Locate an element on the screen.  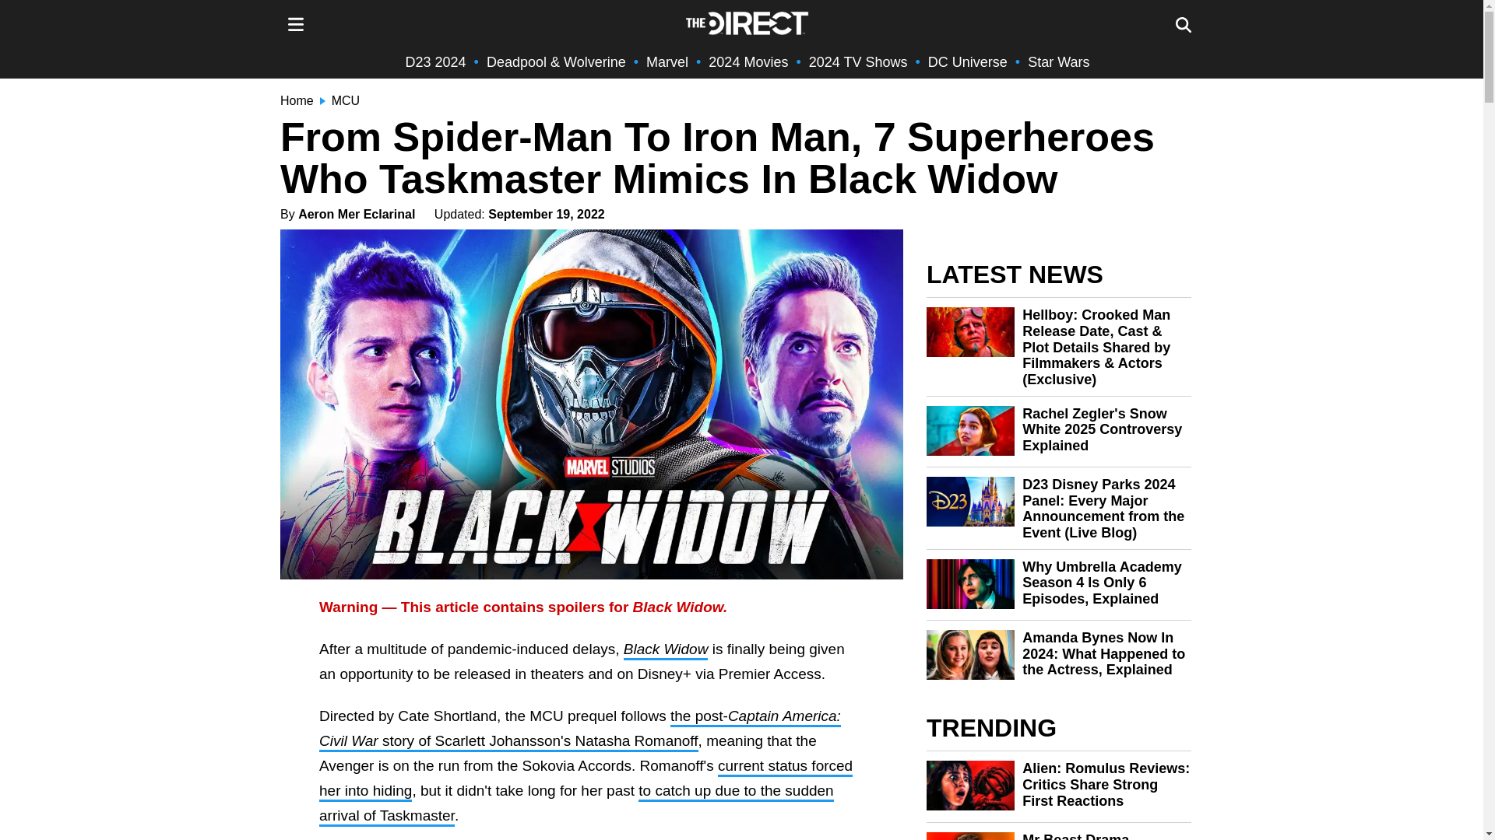
D23 2024 is located at coordinates (436, 62).